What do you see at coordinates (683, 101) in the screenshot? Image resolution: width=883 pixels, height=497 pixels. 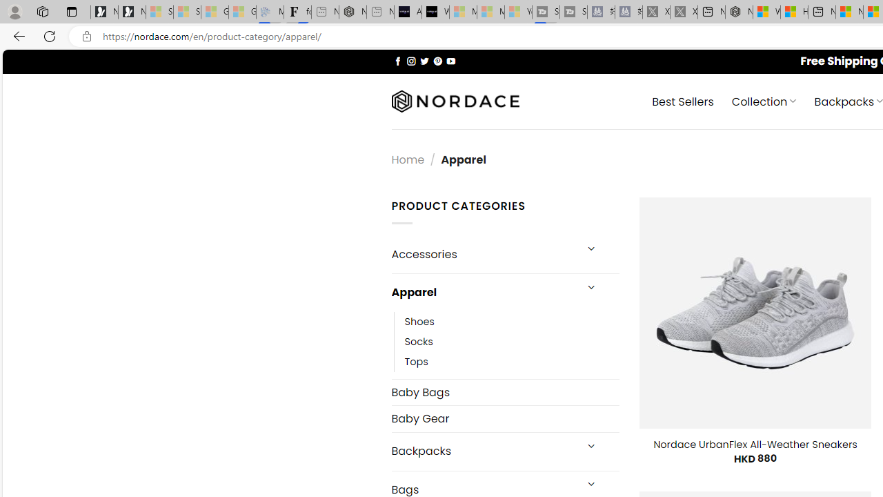 I see ` Best Sellers` at bounding box center [683, 101].